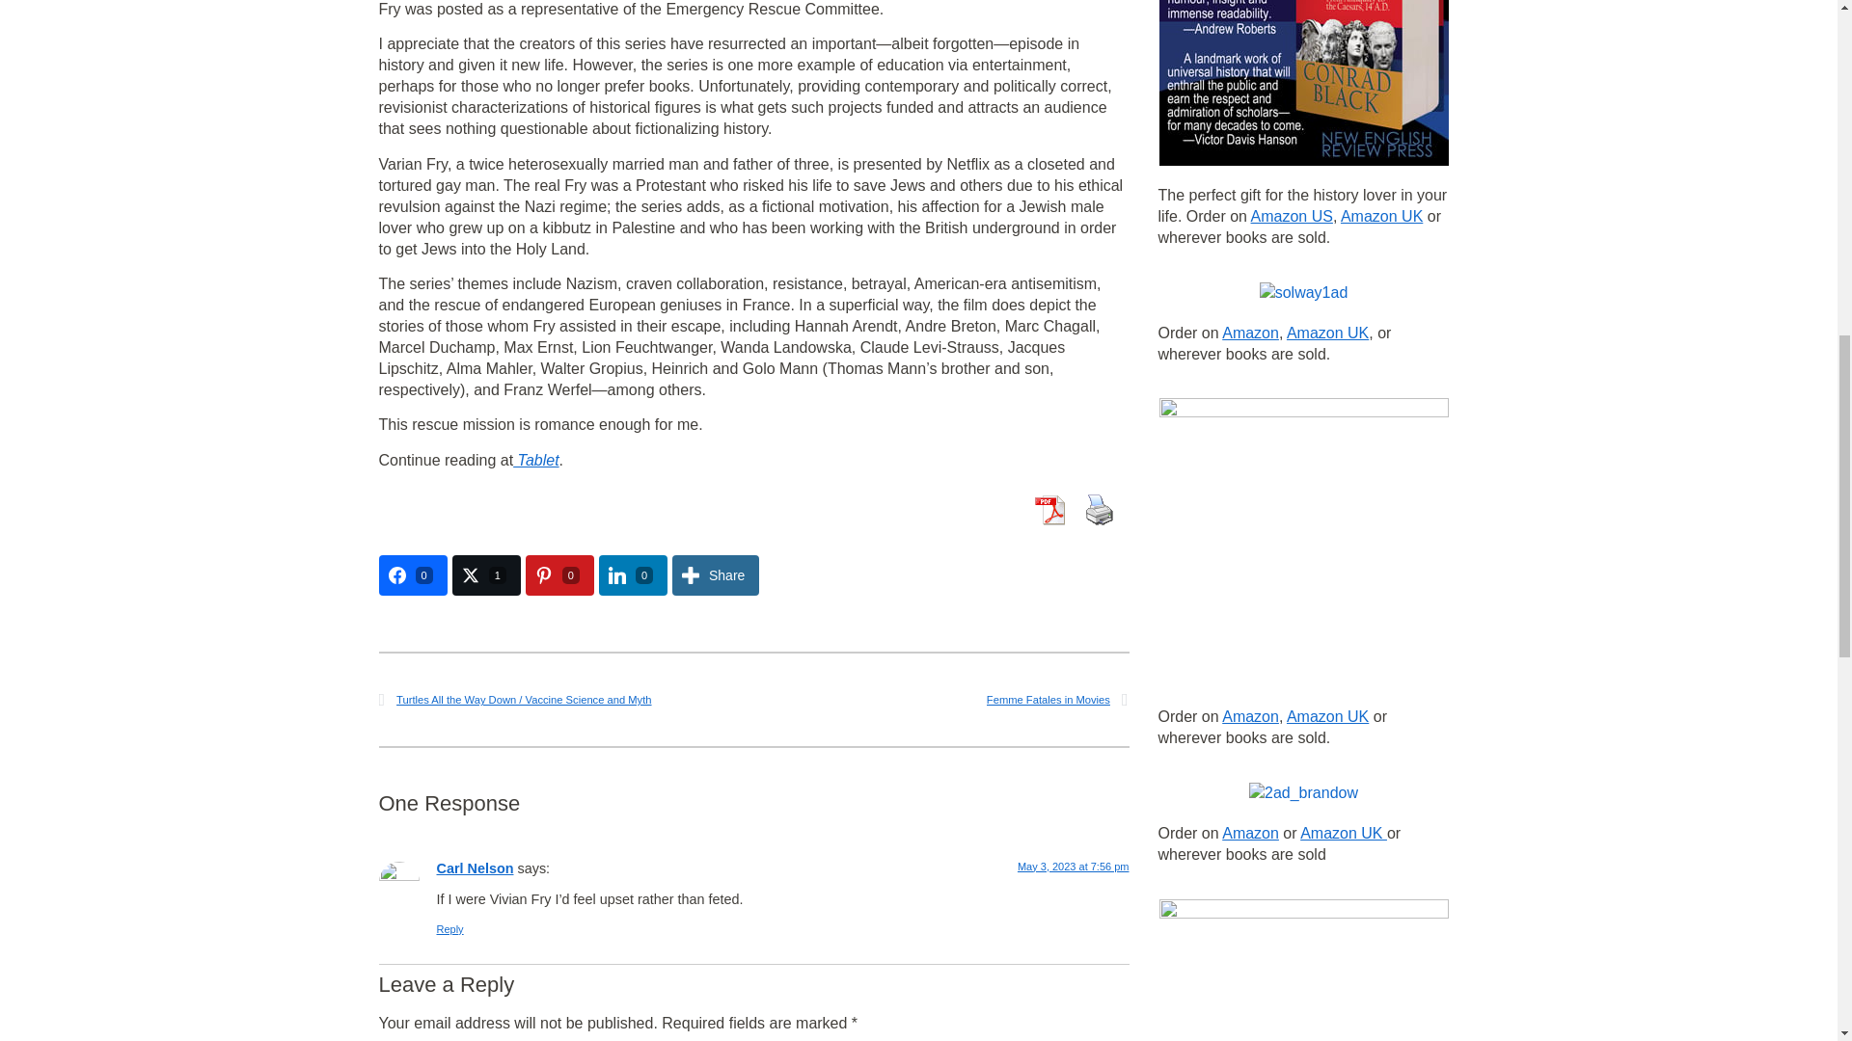 This screenshot has width=1852, height=1041. What do you see at coordinates (535, 460) in the screenshot?
I see `Tablet` at bounding box center [535, 460].